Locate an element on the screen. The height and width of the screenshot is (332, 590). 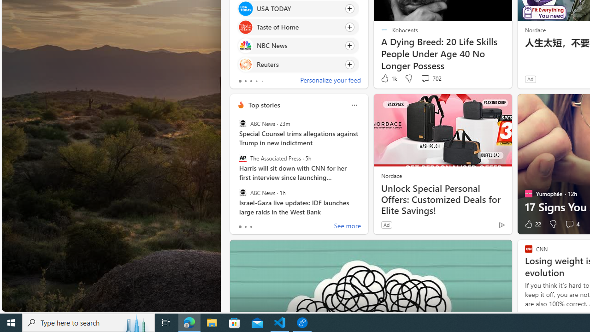
The Associated Press is located at coordinates (242, 158).